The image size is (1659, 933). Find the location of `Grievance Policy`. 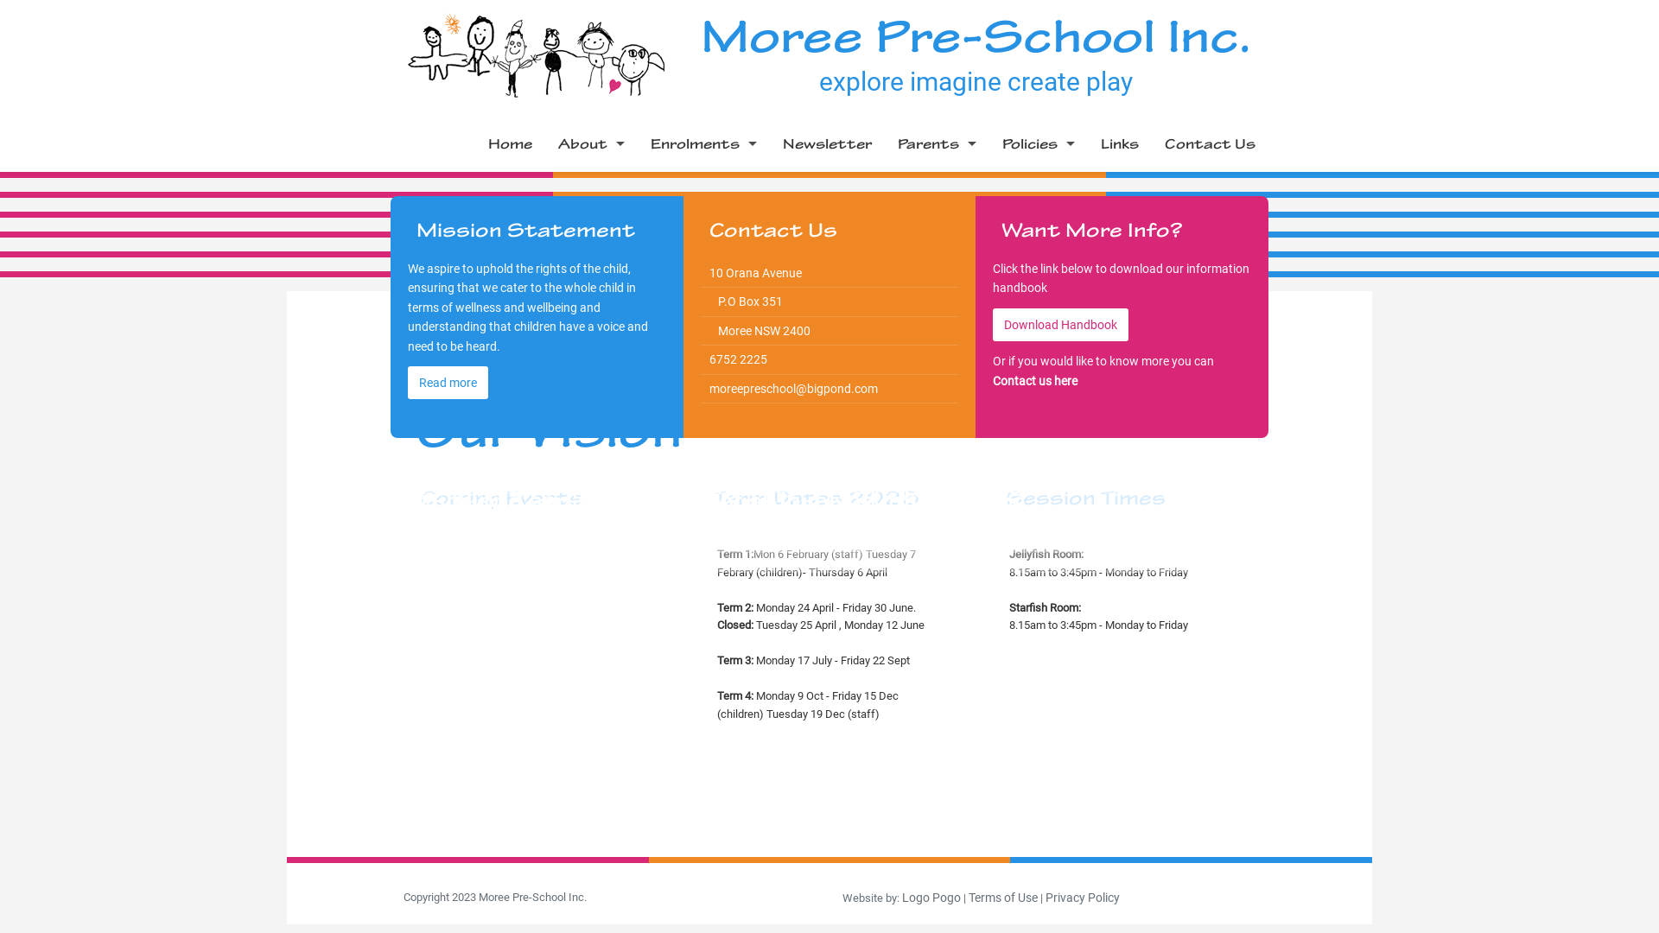

Grievance Policy is located at coordinates (1039, 183).